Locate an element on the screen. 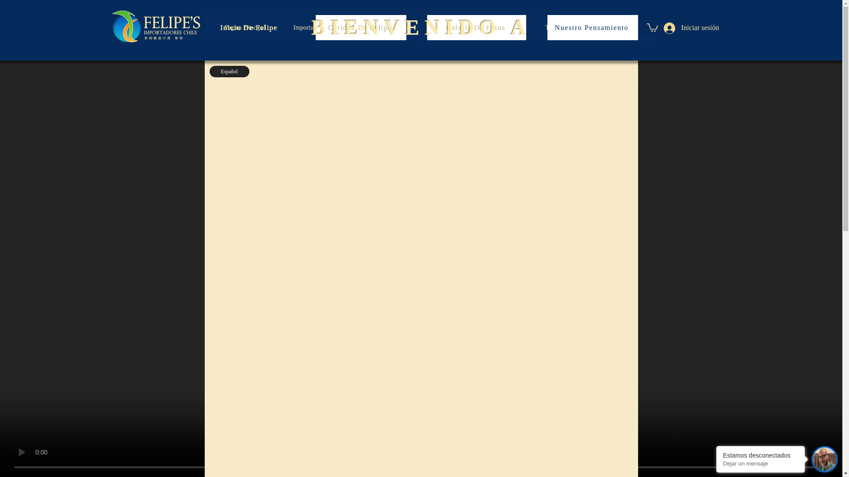  Recetas is located at coordinates (361, 27).